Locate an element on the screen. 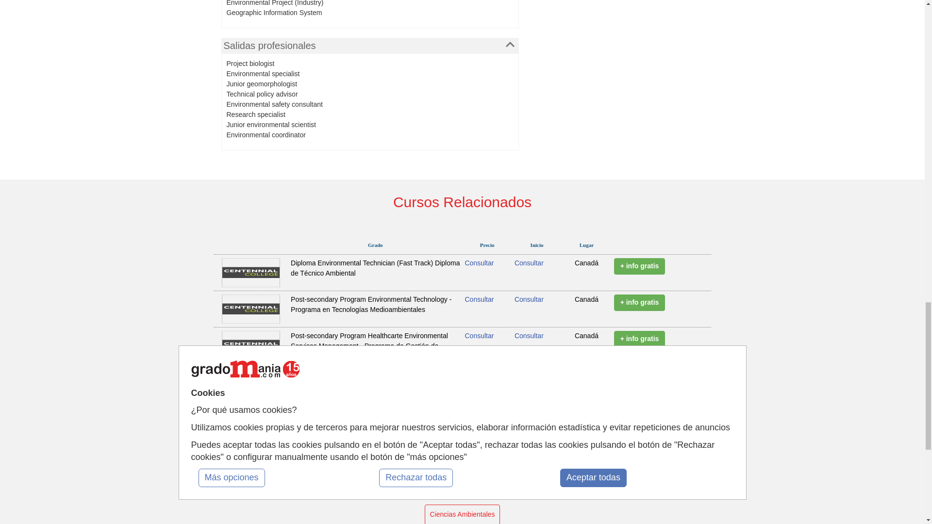 The height and width of the screenshot is (524, 932). Ciencias Ambientales is located at coordinates (463, 514).